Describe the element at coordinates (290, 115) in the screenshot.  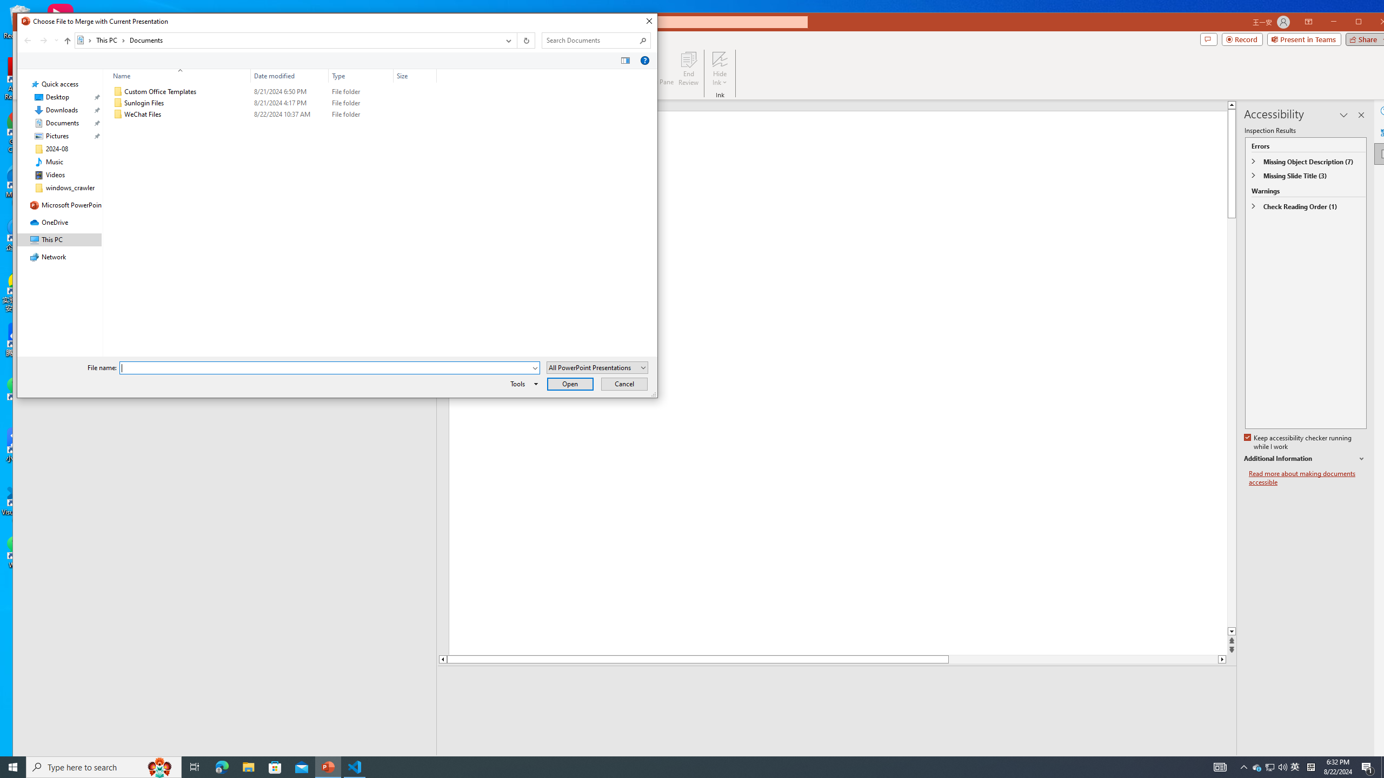
I see `Date modified` at that location.